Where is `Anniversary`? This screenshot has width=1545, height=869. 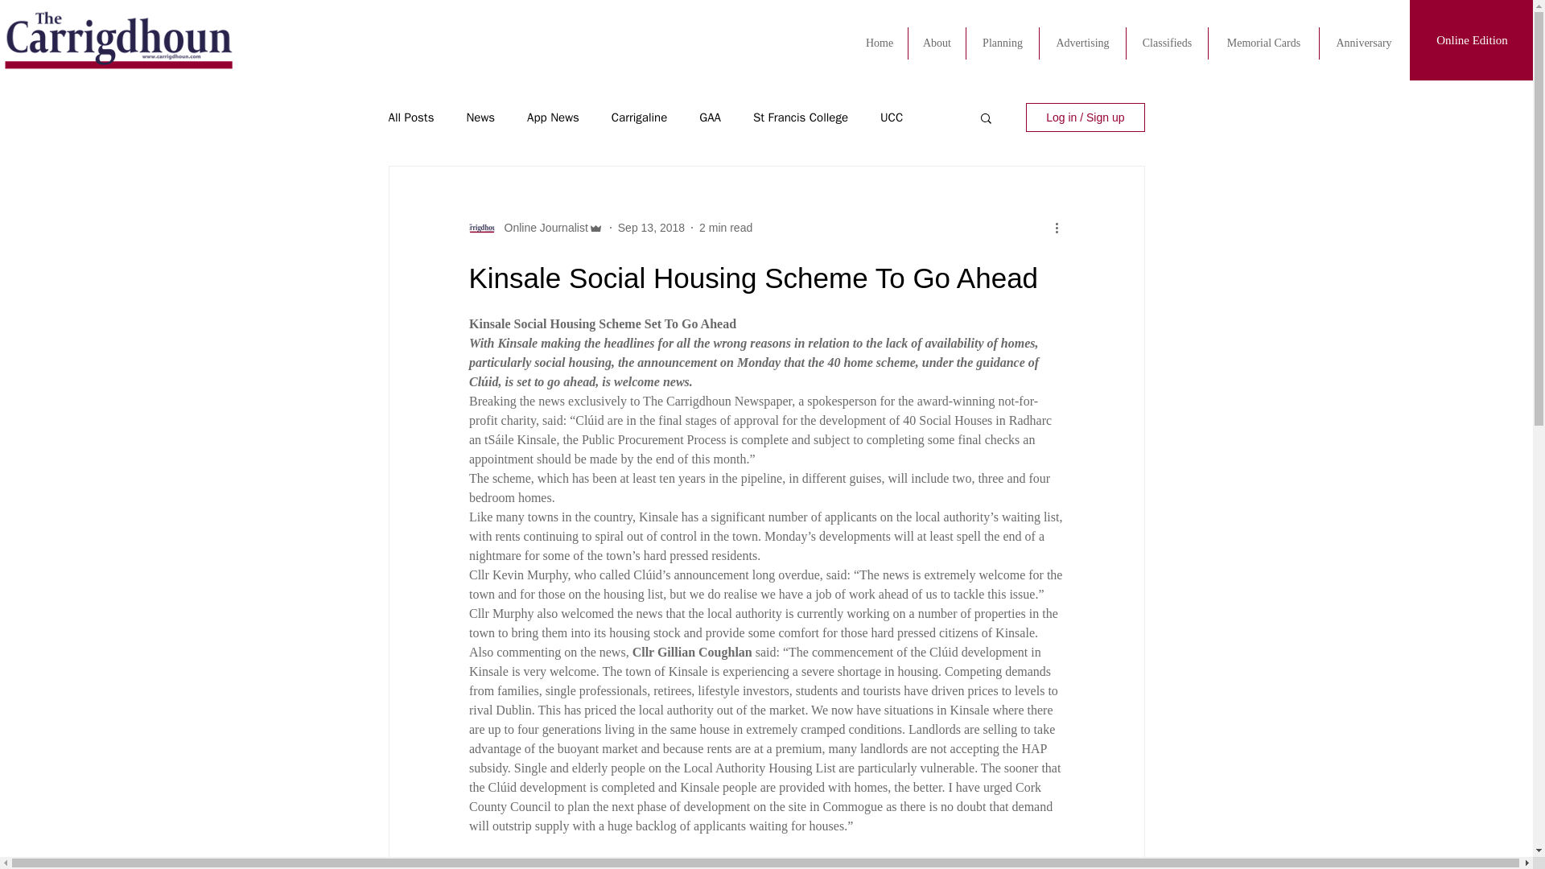 Anniversary is located at coordinates (1363, 43).